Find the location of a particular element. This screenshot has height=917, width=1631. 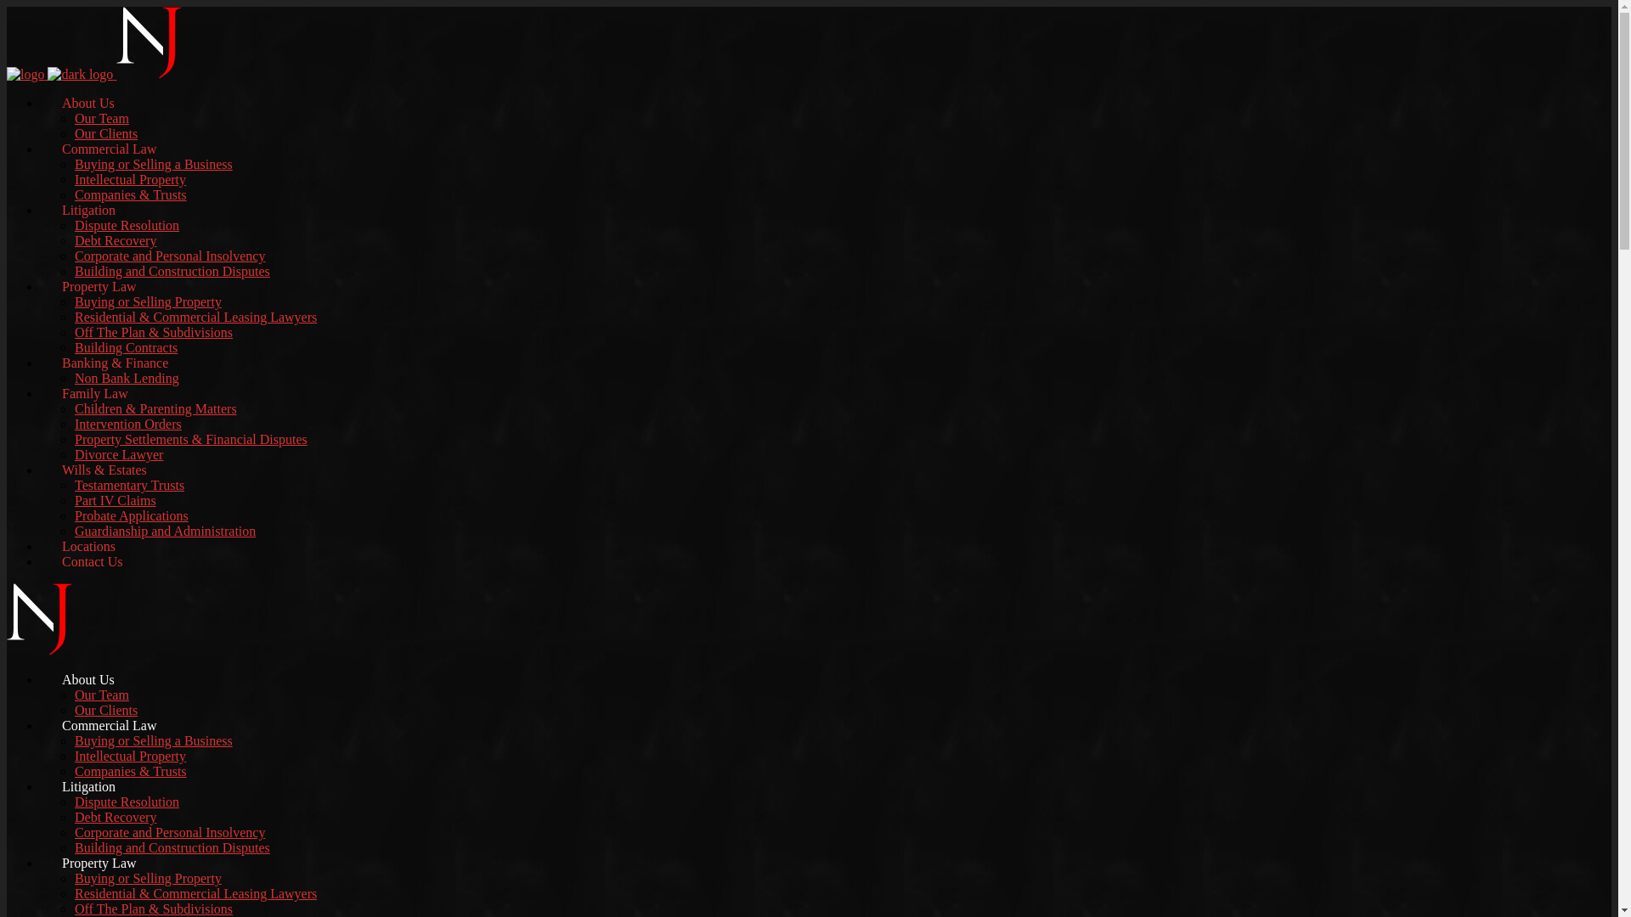

Off The Plan & Subdivisions is located at coordinates (154, 333).